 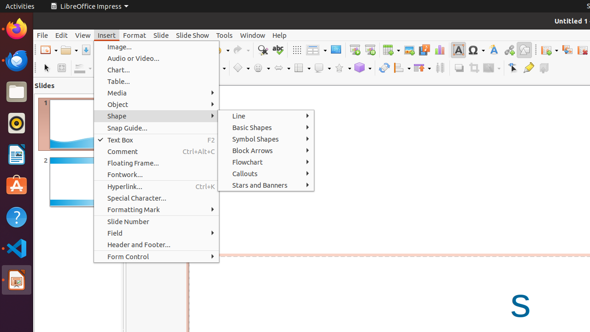 What do you see at coordinates (161, 35) in the screenshot?
I see `Slide` at bounding box center [161, 35].